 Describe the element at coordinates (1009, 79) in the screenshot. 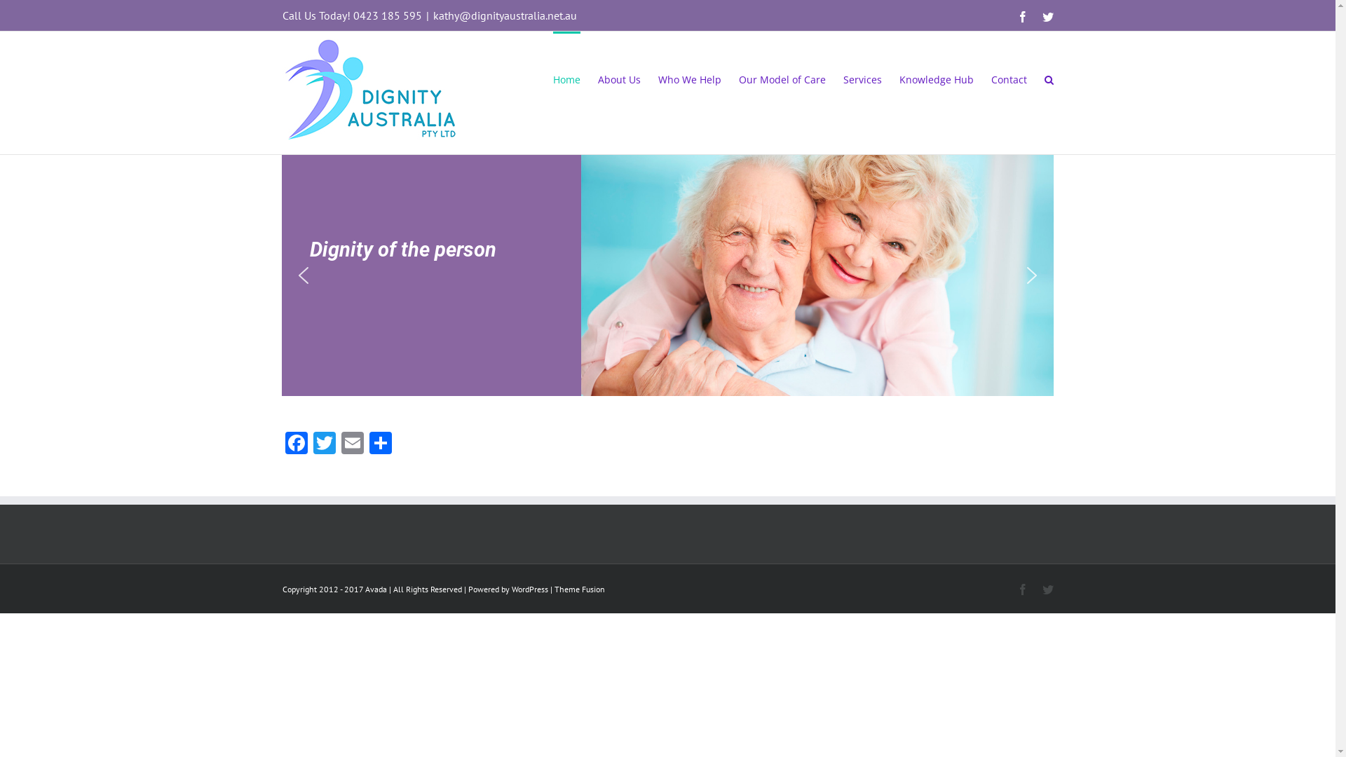

I see `Contact` at that location.